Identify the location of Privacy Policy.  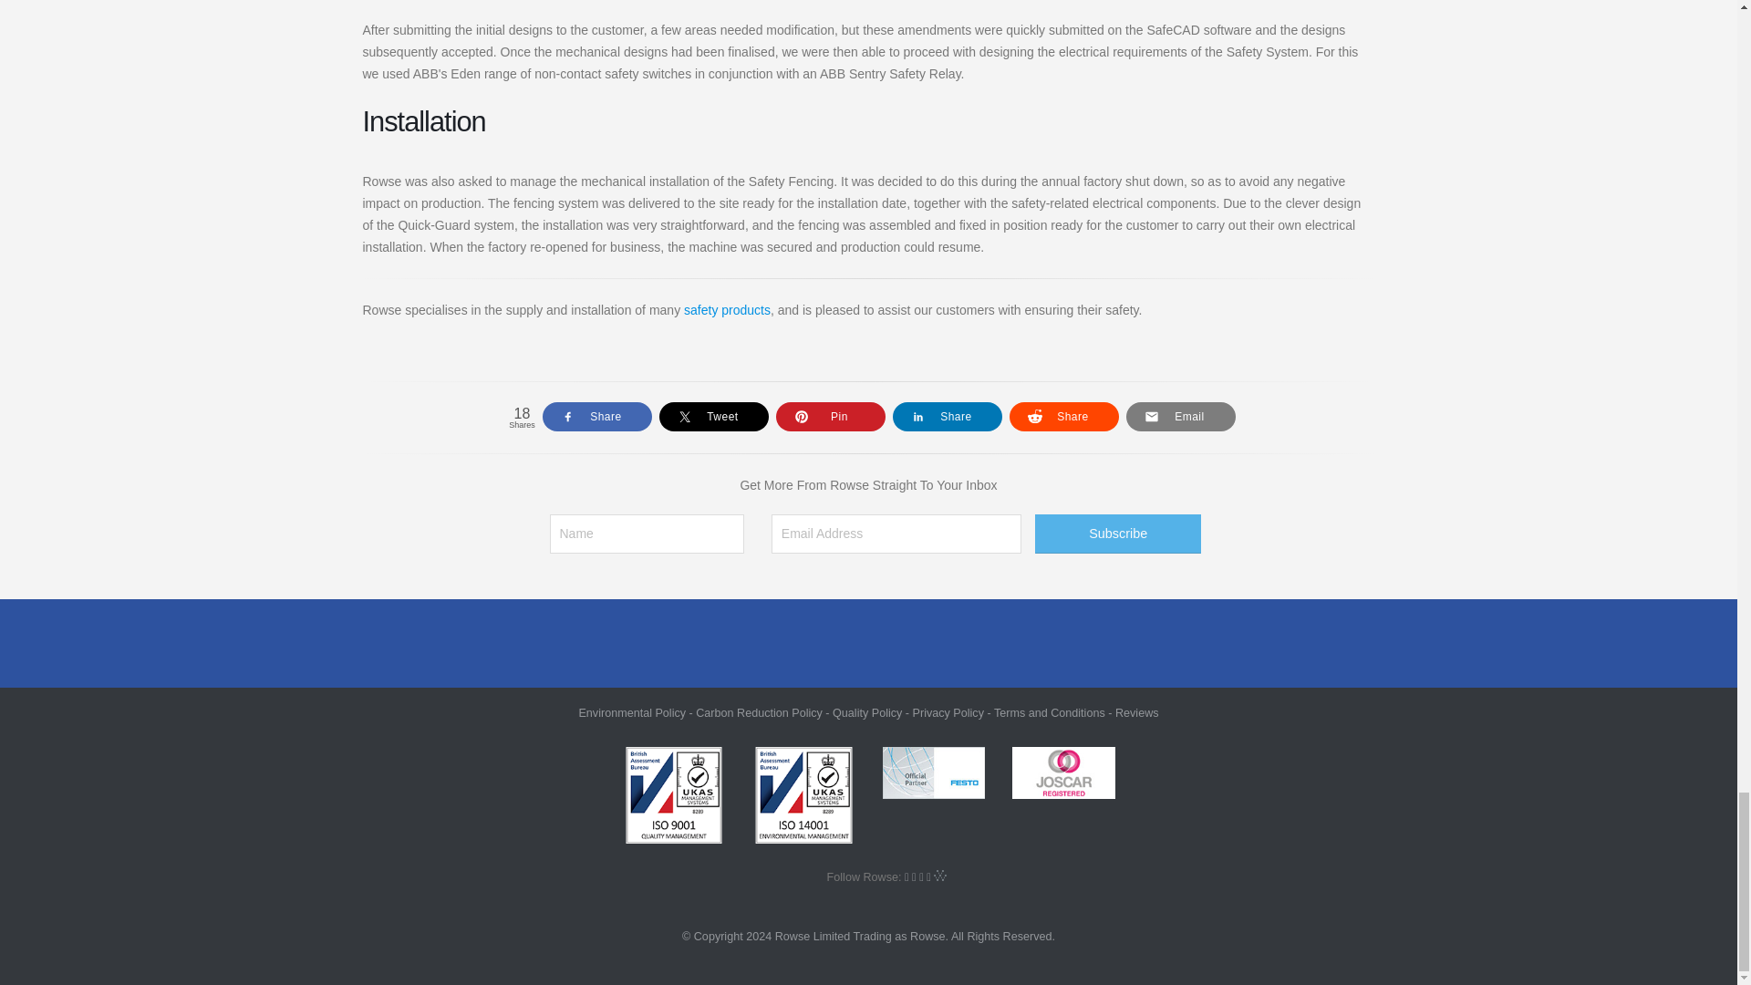
(948, 713).